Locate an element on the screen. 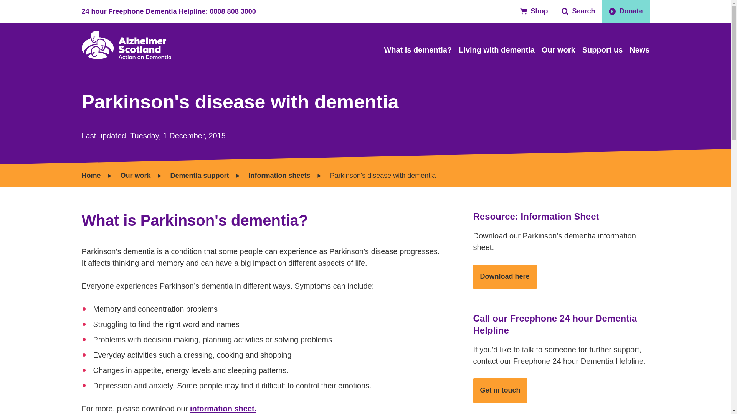 The height and width of the screenshot is (414, 737). Information sheets is located at coordinates (279, 176).